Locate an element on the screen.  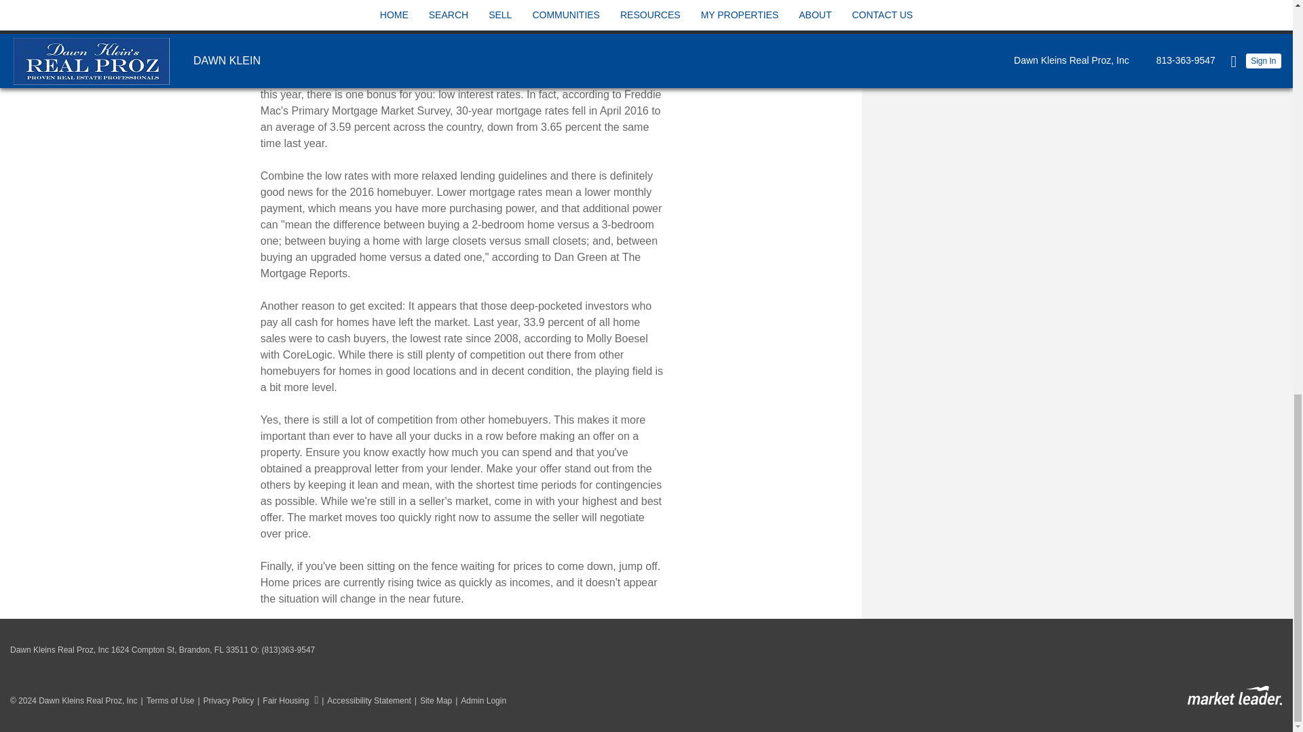
Site Map is located at coordinates (432, 701).